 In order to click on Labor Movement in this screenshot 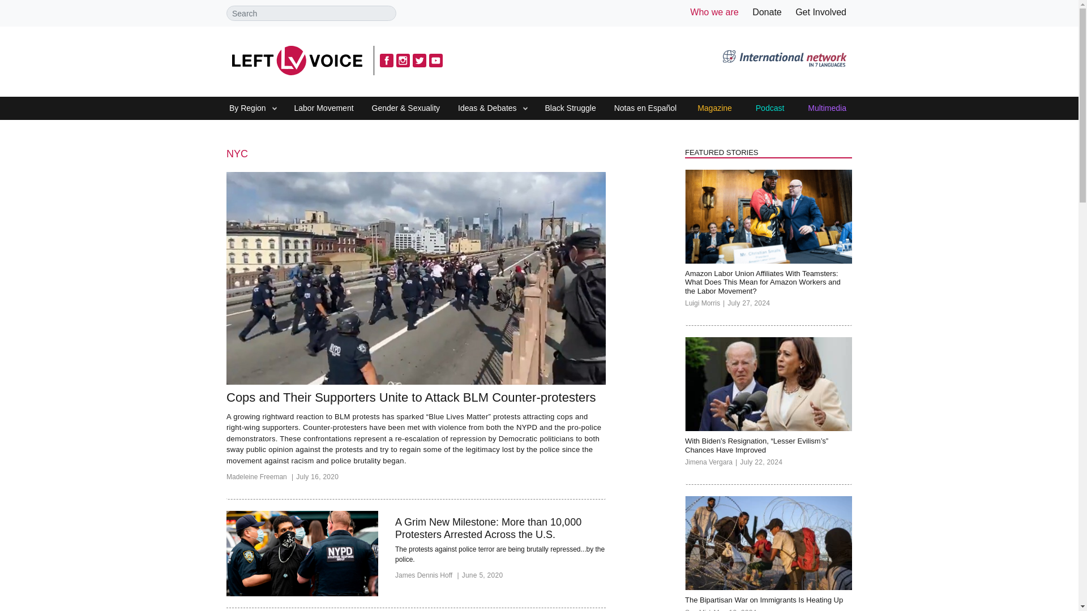, I will do `click(324, 109)`.